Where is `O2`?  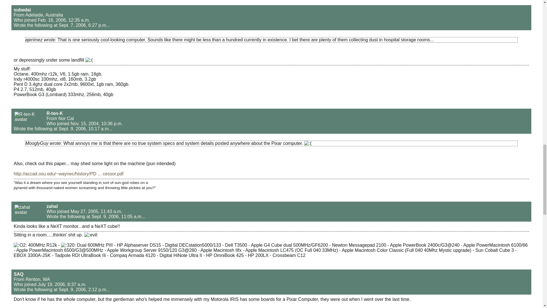 O2 is located at coordinates (20, 245).